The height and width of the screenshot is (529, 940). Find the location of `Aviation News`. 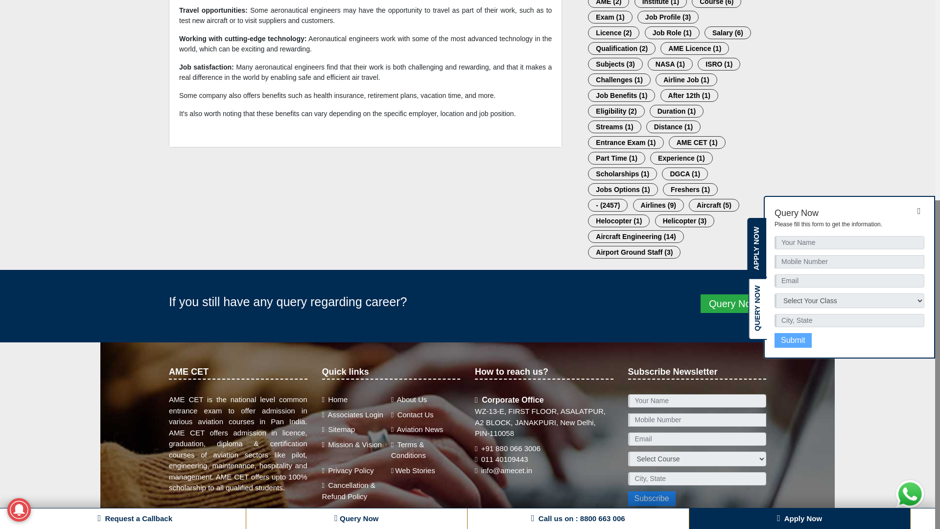

Aviation News is located at coordinates (417, 429).